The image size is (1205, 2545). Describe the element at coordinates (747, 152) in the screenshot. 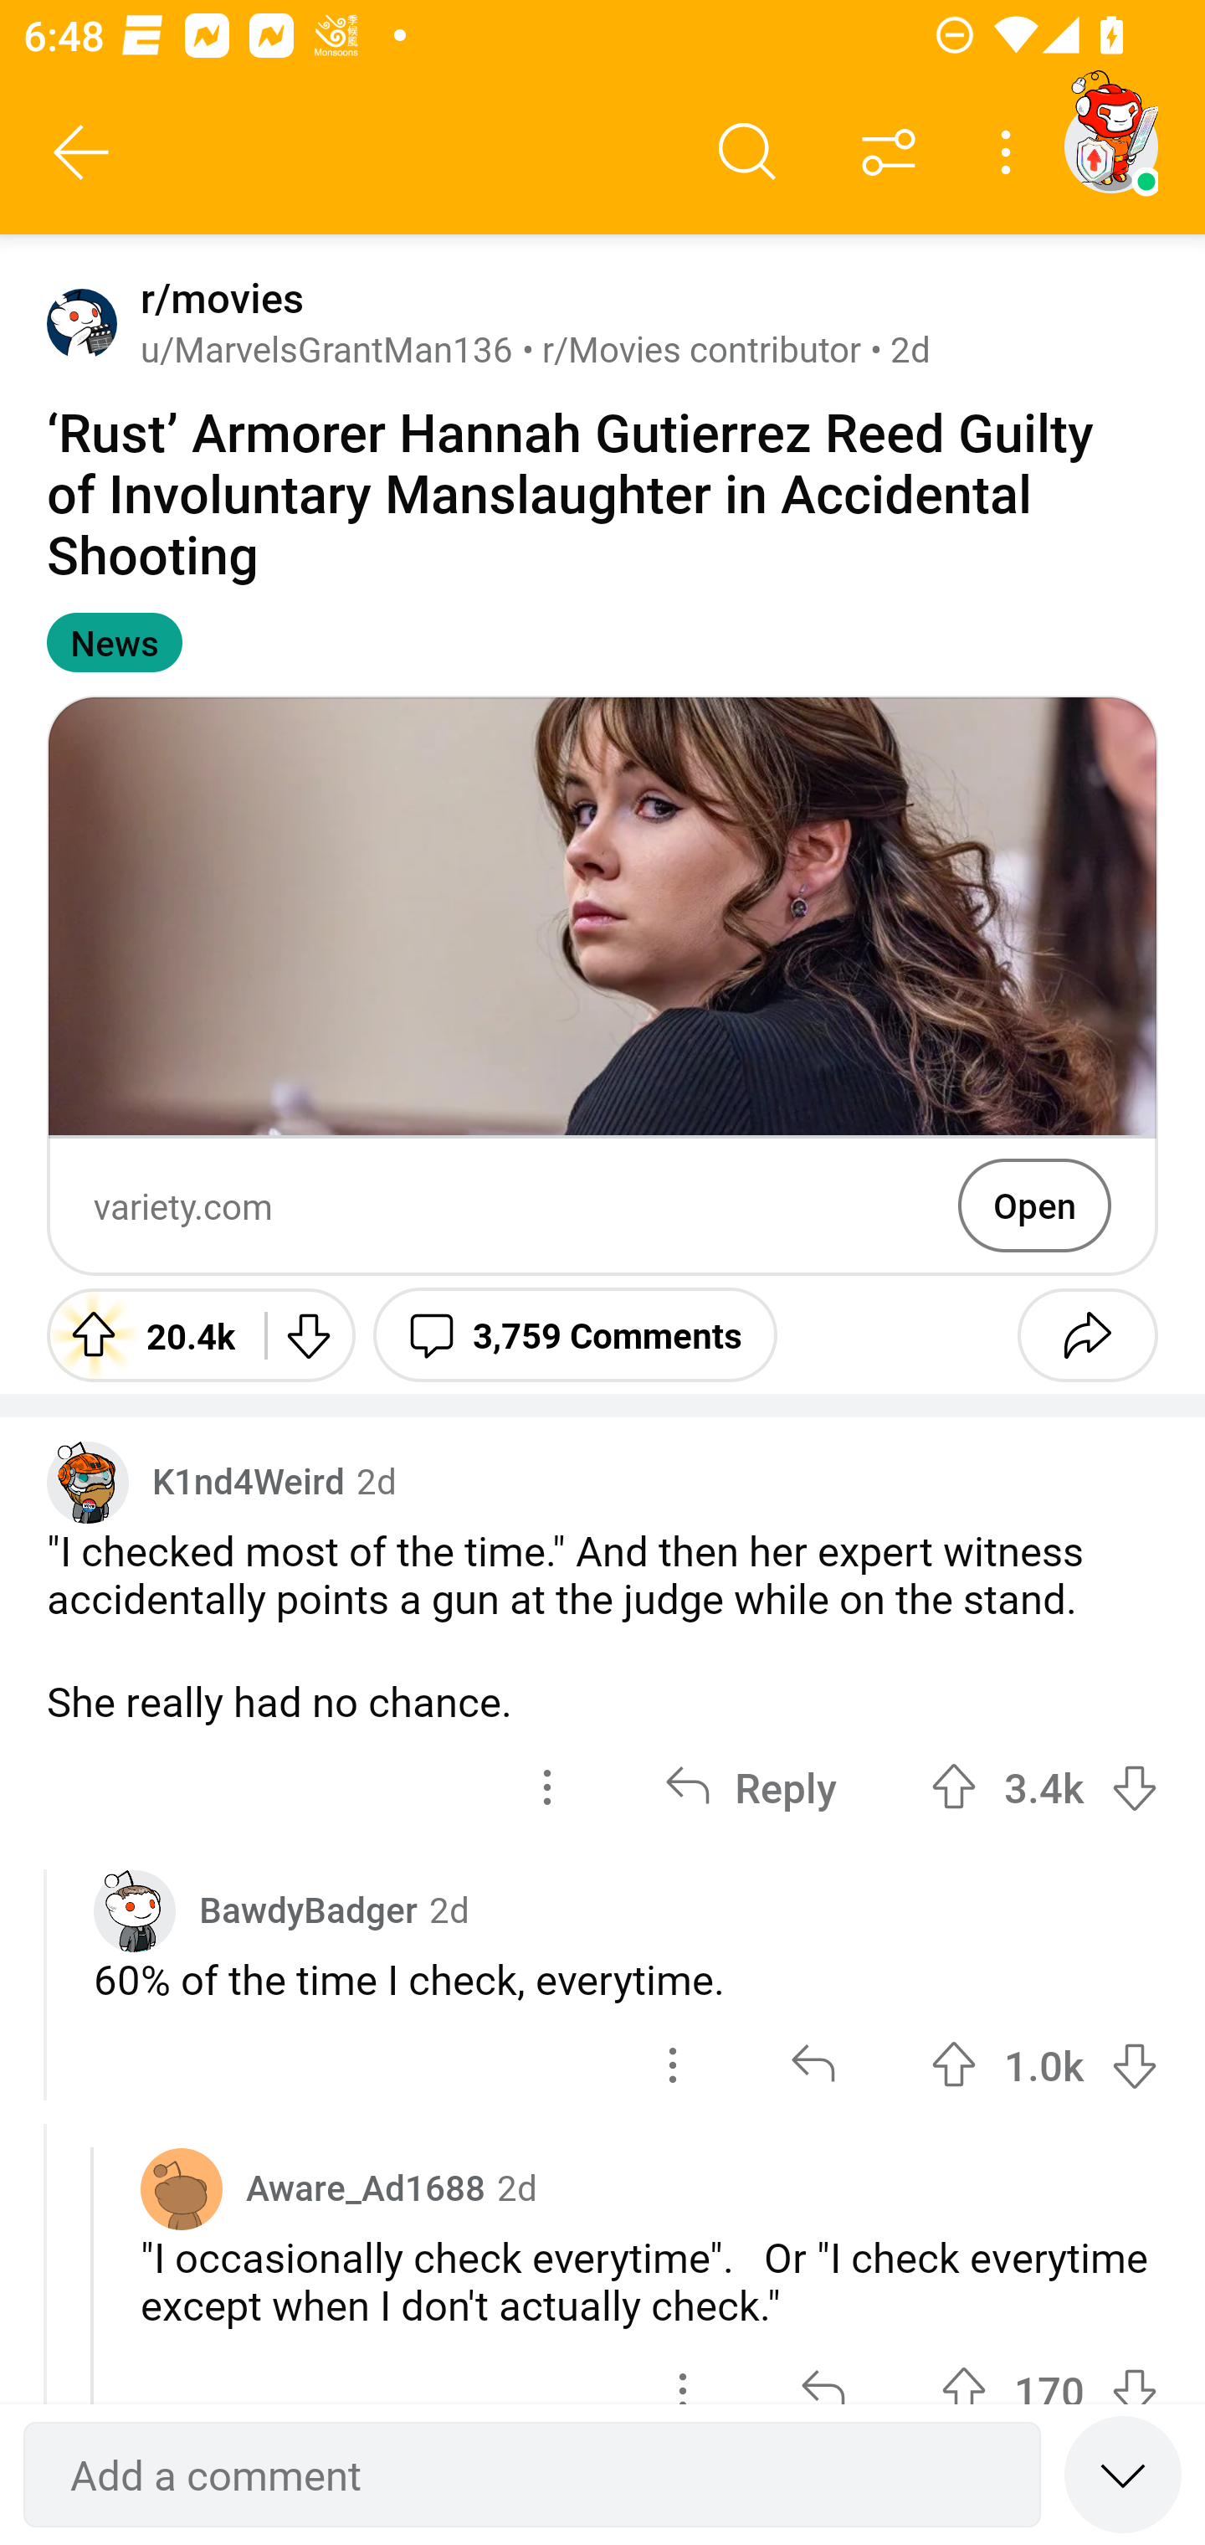

I see `Search comments` at that location.